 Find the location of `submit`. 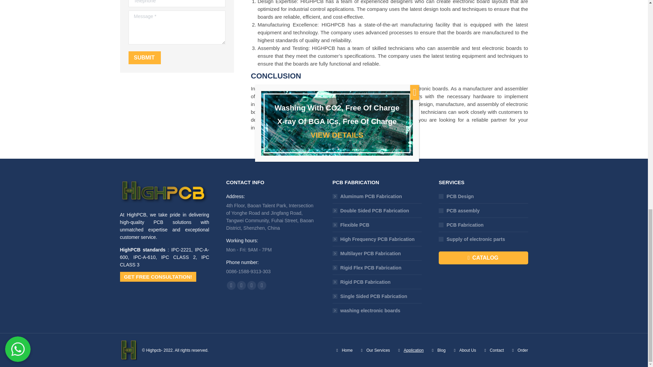

submit is located at coordinates (181, 58).